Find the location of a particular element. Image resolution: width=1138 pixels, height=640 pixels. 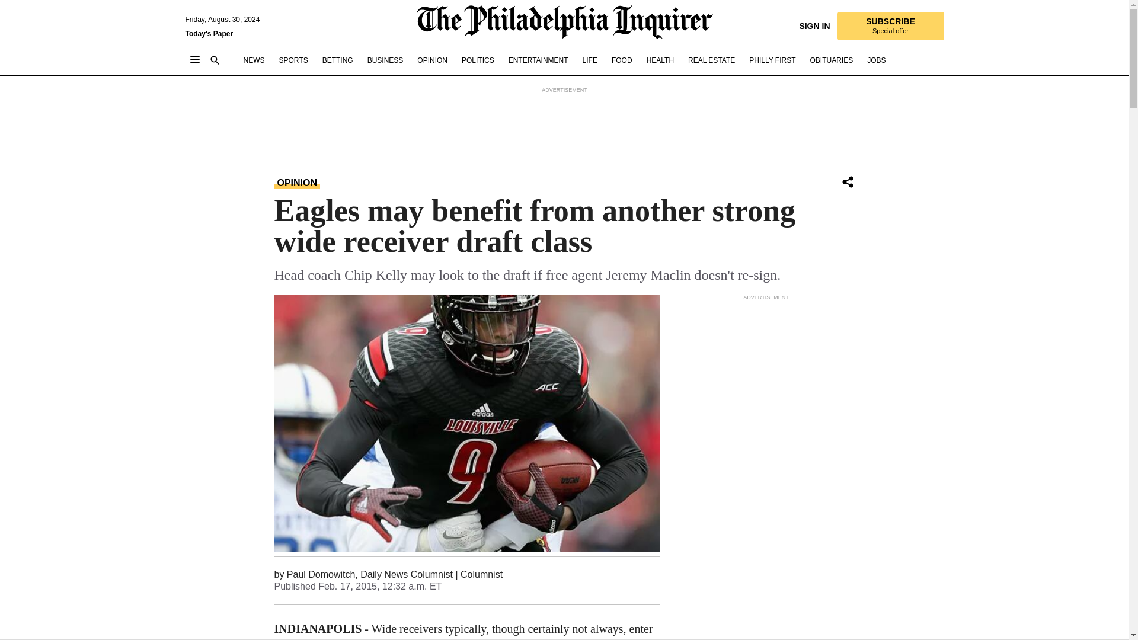

OPINION is located at coordinates (432, 60).